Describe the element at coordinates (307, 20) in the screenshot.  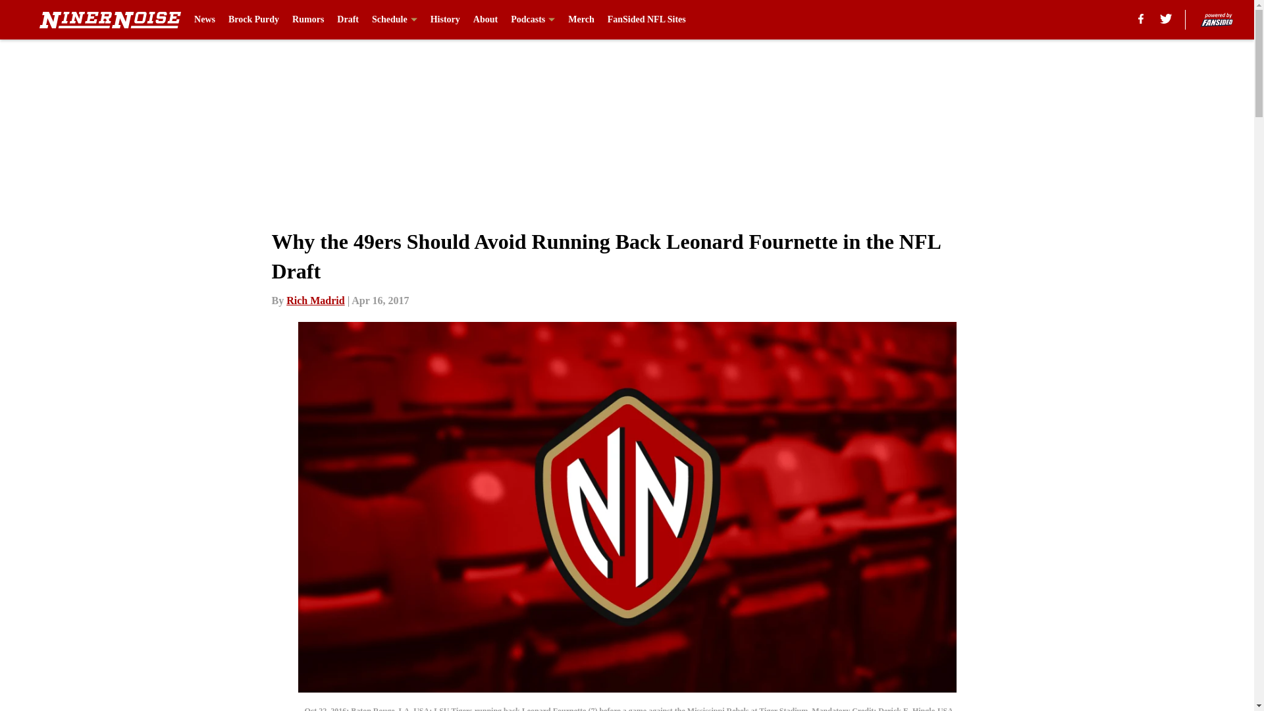
I see `Rumors` at that location.